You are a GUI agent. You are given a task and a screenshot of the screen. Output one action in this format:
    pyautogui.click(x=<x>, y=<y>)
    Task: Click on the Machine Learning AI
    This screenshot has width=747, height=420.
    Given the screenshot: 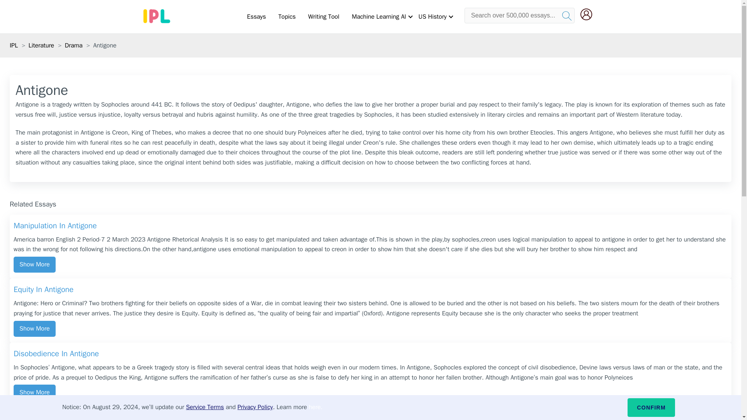 What is the action you would take?
    pyautogui.click(x=379, y=17)
    